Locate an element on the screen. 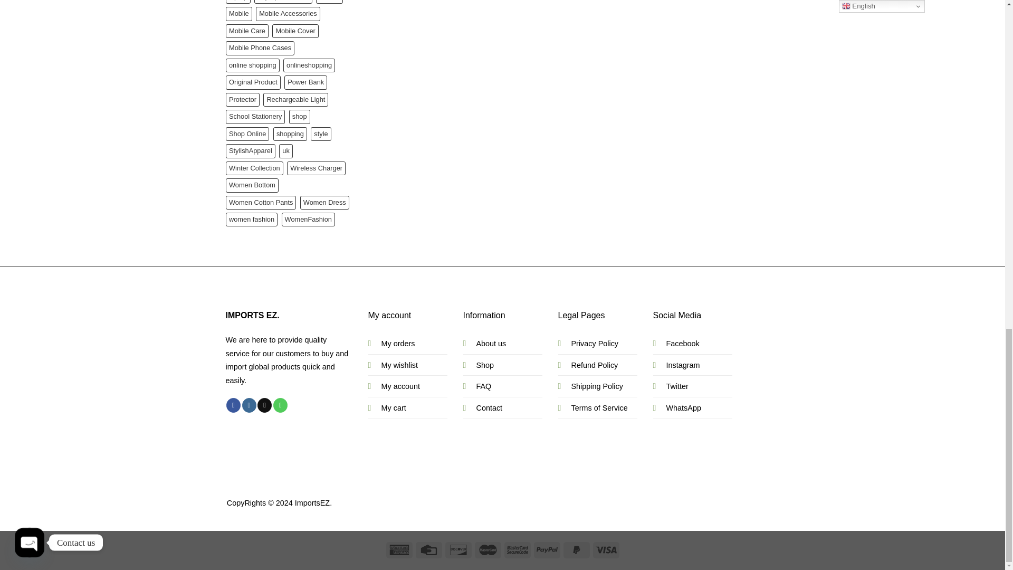 This screenshot has height=570, width=1013. Follow on Facebook is located at coordinates (233, 405).